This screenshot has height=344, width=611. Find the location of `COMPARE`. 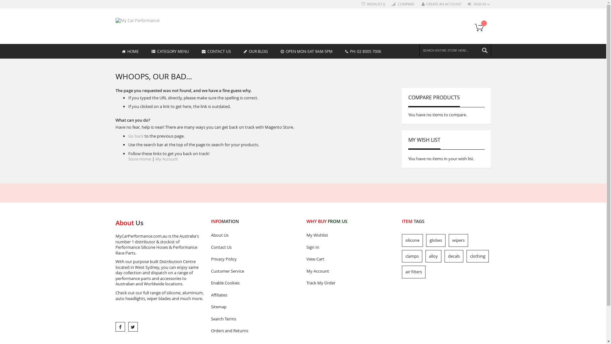

COMPARE is located at coordinates (404, 4).